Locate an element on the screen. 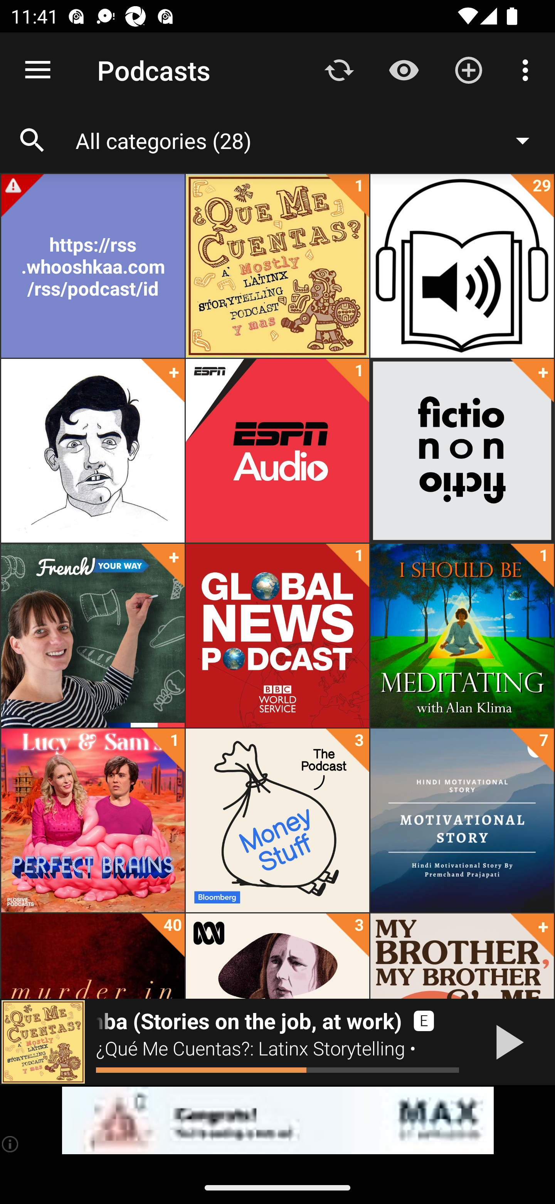 The height and width of the screenshot is (1204, 555). Global News Podcast 1 is located at coordinates (277, 636).